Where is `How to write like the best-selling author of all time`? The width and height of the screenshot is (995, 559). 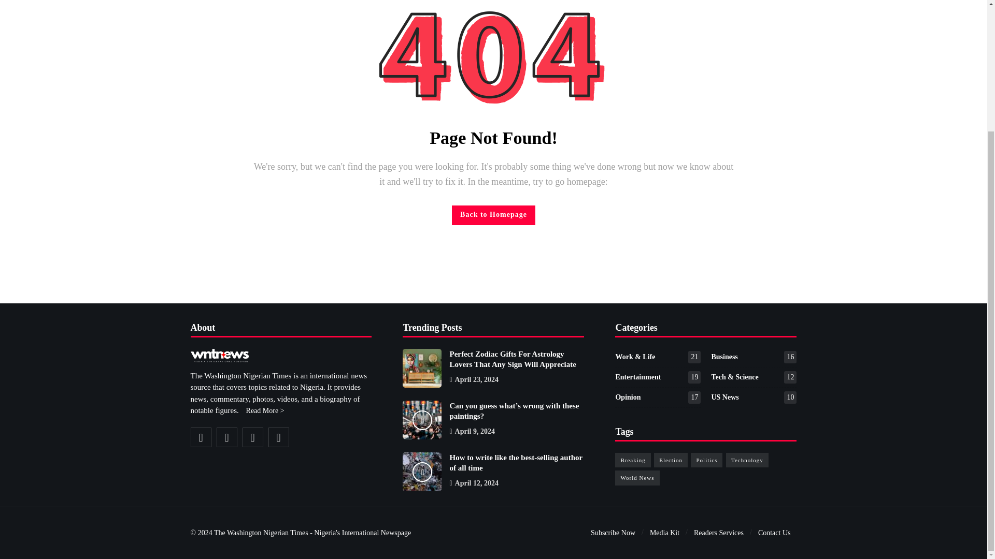 How to write like the best-selling author of all time is located at coordinates (516, 462).